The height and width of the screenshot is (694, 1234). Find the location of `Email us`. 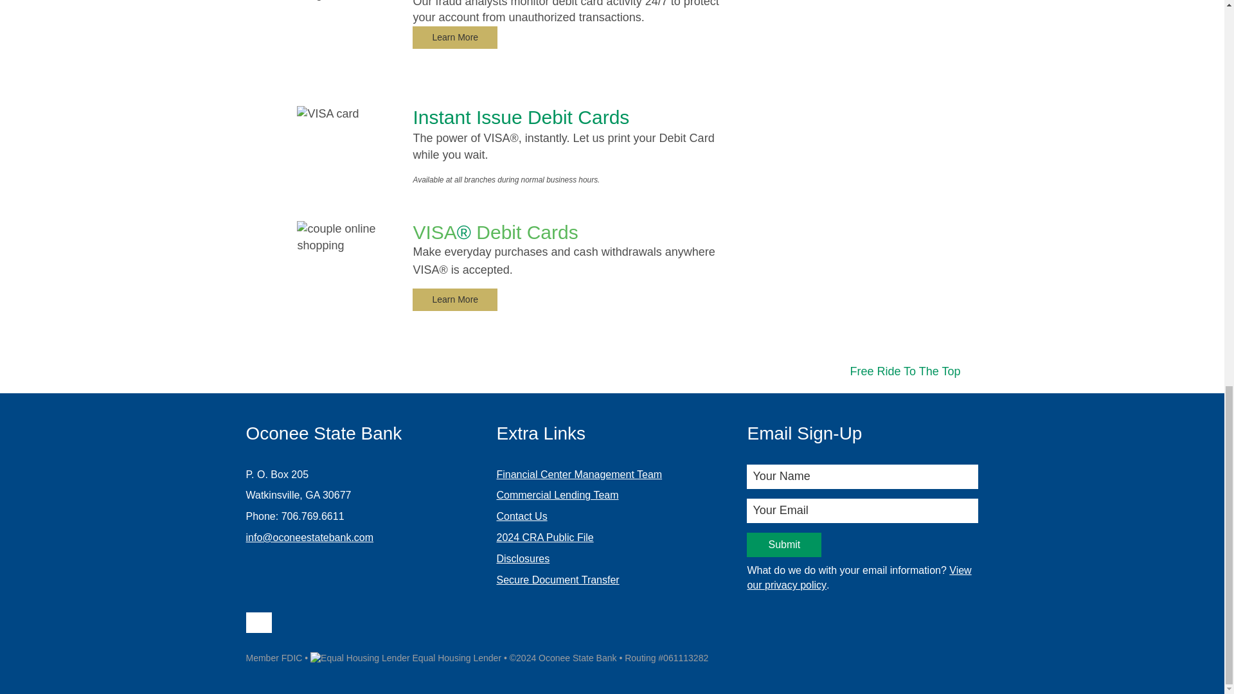

Email us is located at coordinates (258, 625).